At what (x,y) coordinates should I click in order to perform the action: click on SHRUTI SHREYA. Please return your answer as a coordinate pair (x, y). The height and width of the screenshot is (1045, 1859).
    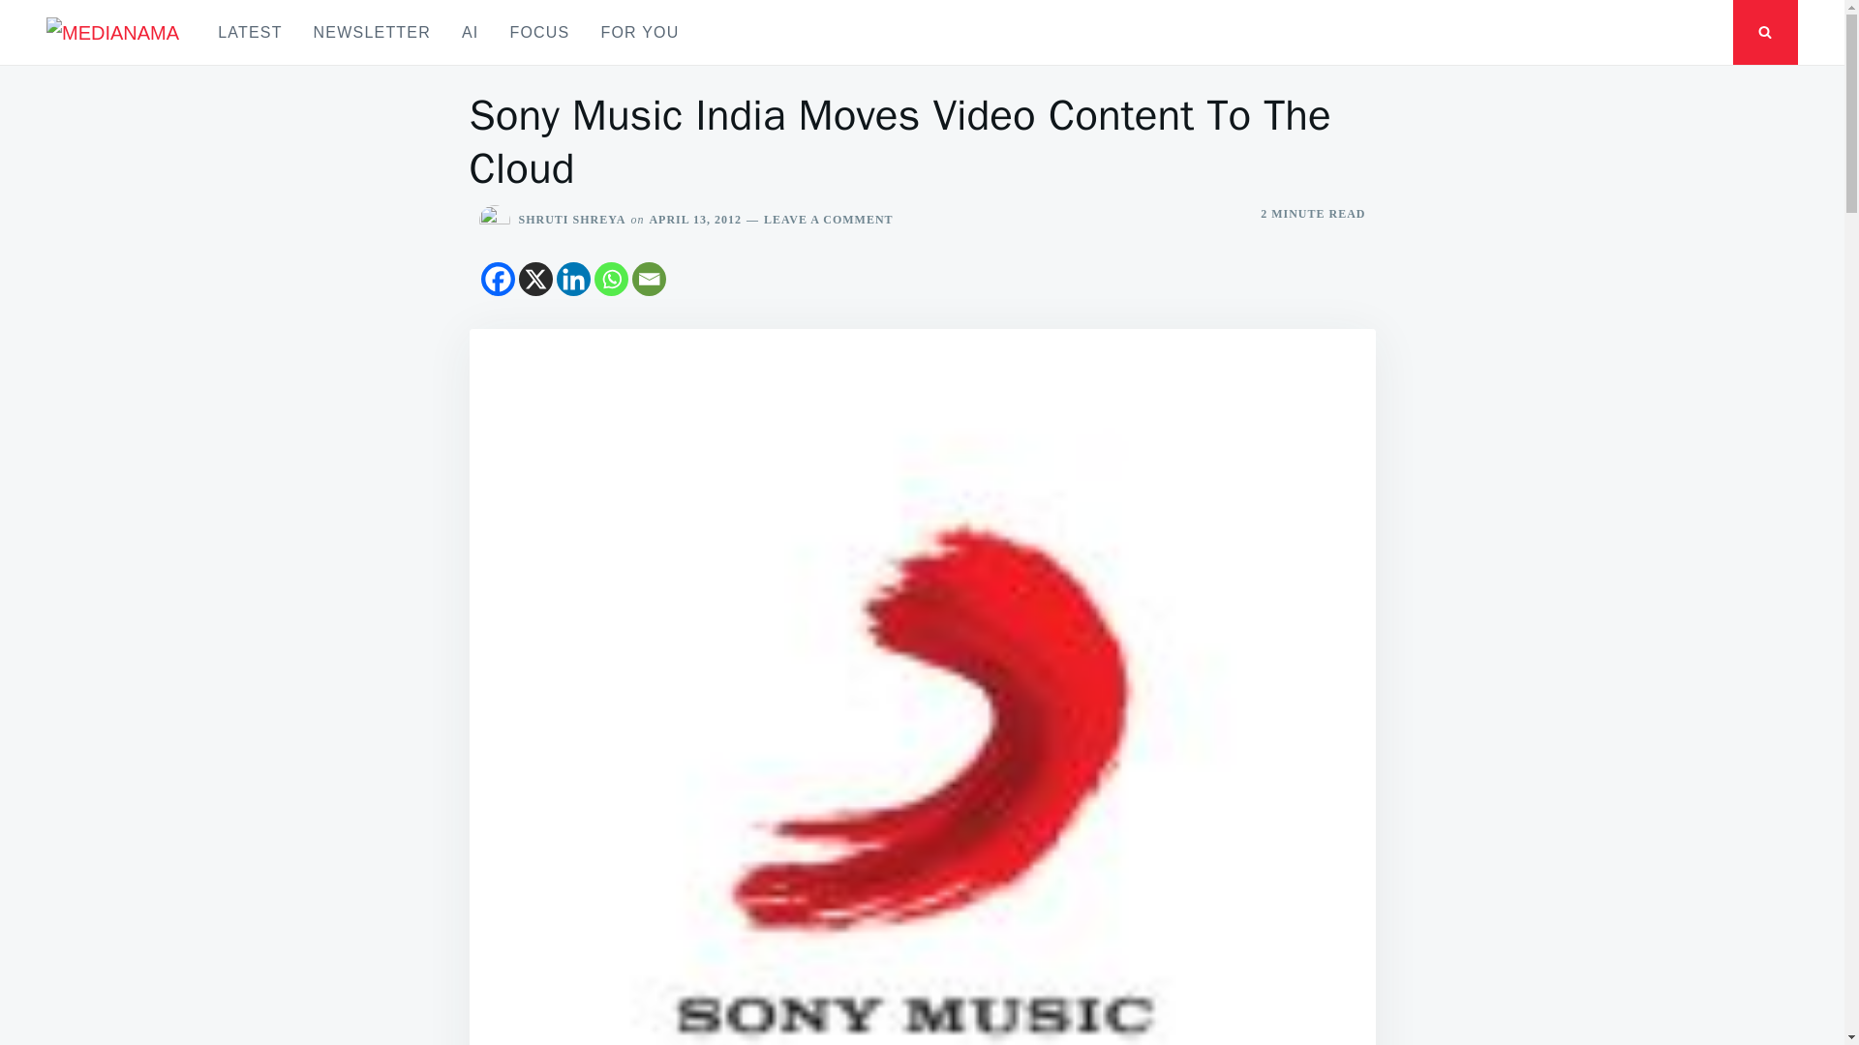
    Looking at the image, I should click on (572, 220).